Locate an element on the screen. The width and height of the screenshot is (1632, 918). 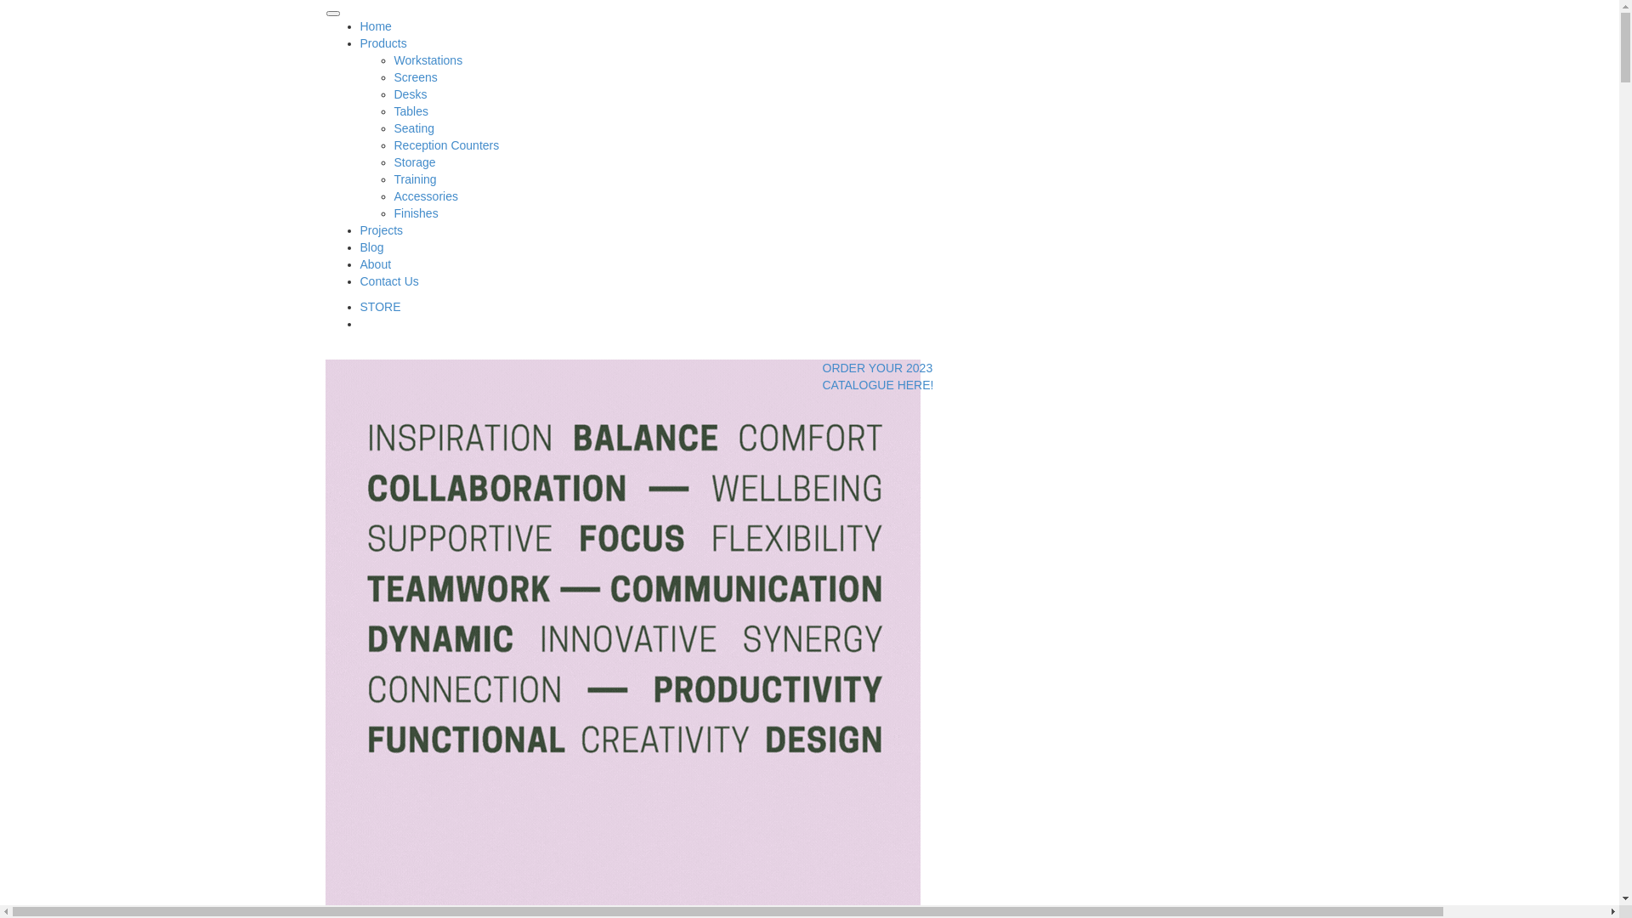
Blog is located at coordinates (372, 247).